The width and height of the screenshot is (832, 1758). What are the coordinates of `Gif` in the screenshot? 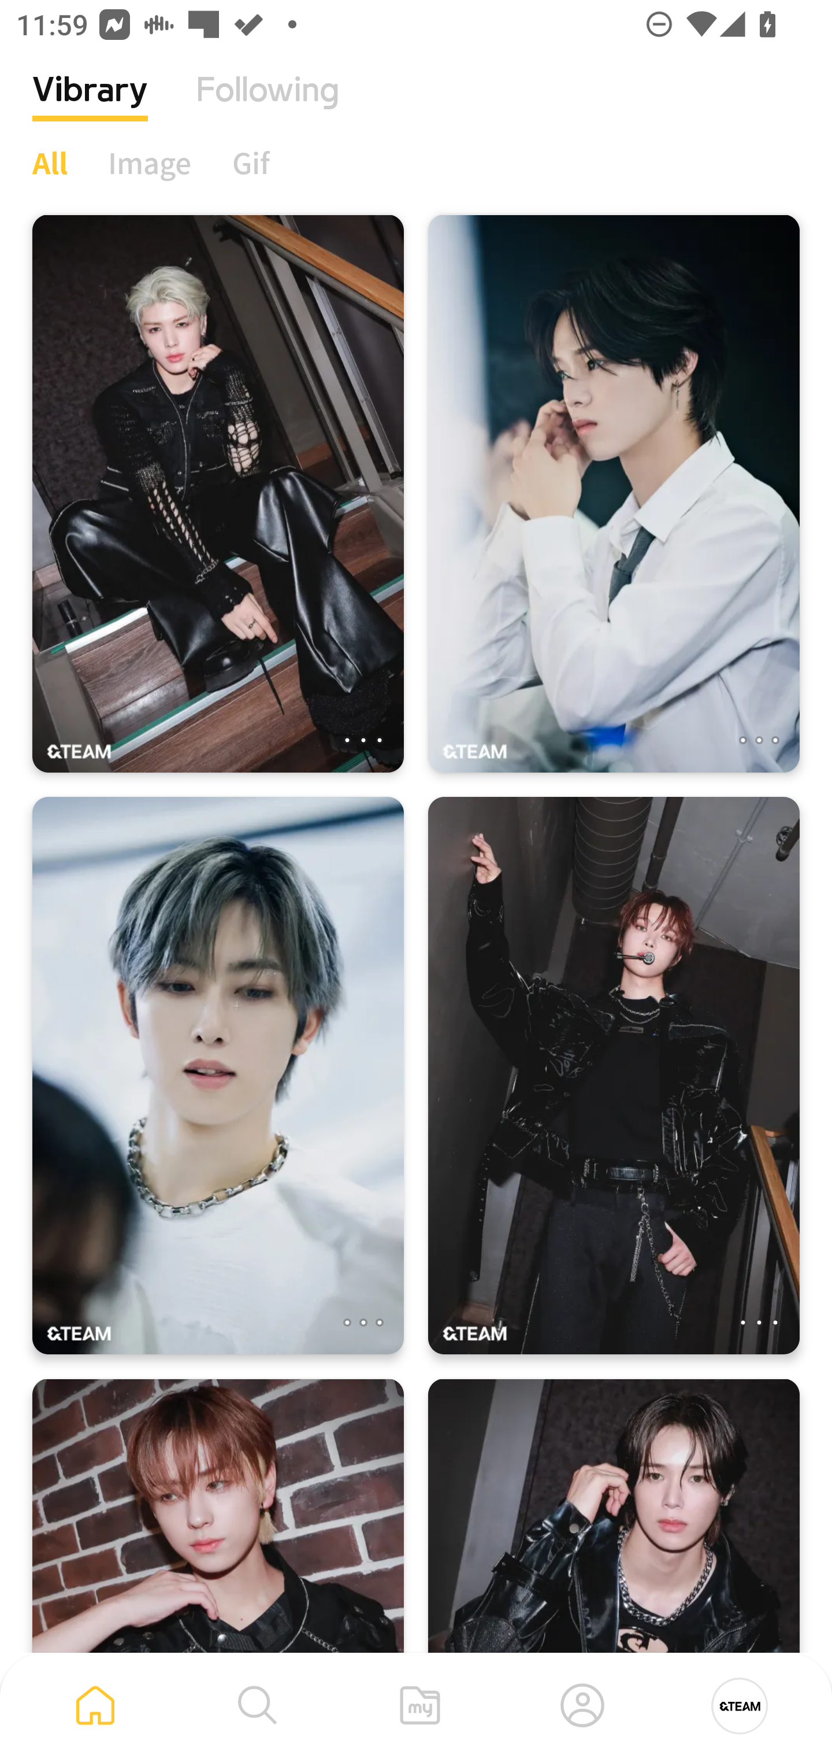 It's located at (251, 162).